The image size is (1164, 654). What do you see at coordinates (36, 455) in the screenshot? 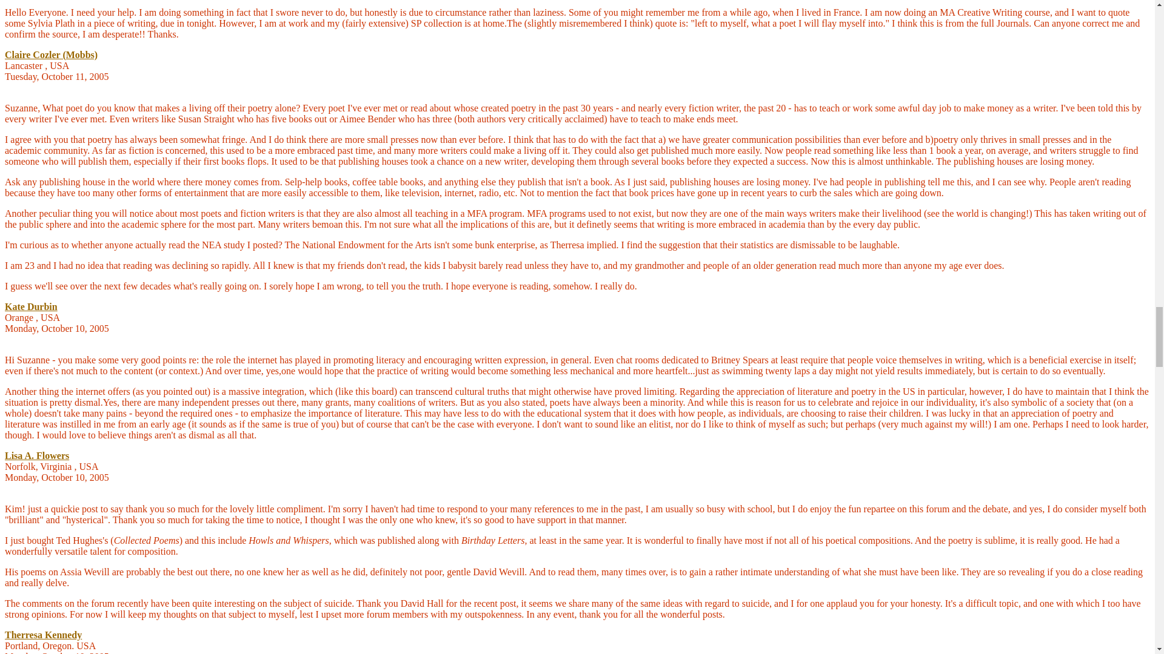
I see `Lisa A. Flowers` at bounding box center [36, 455].